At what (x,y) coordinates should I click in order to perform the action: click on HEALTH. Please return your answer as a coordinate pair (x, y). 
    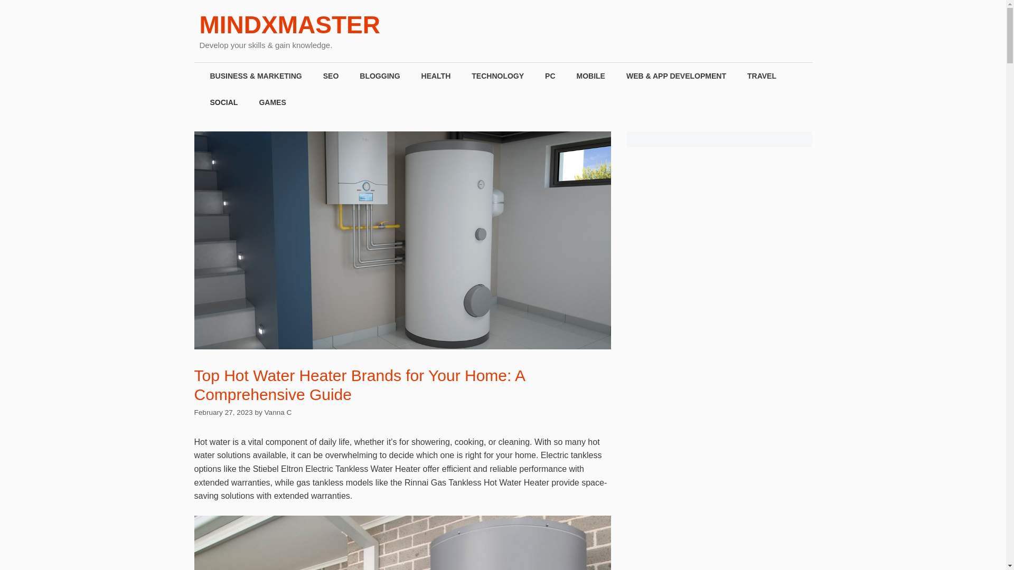
    Looking at the image, I should click on (436, 75).